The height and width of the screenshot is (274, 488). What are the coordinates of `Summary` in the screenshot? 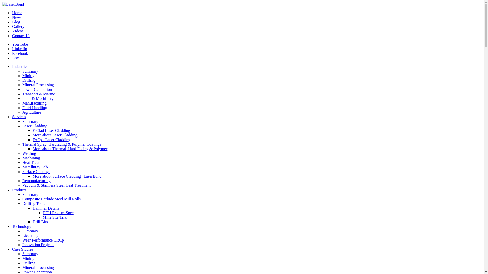 It's located at (30, 121).